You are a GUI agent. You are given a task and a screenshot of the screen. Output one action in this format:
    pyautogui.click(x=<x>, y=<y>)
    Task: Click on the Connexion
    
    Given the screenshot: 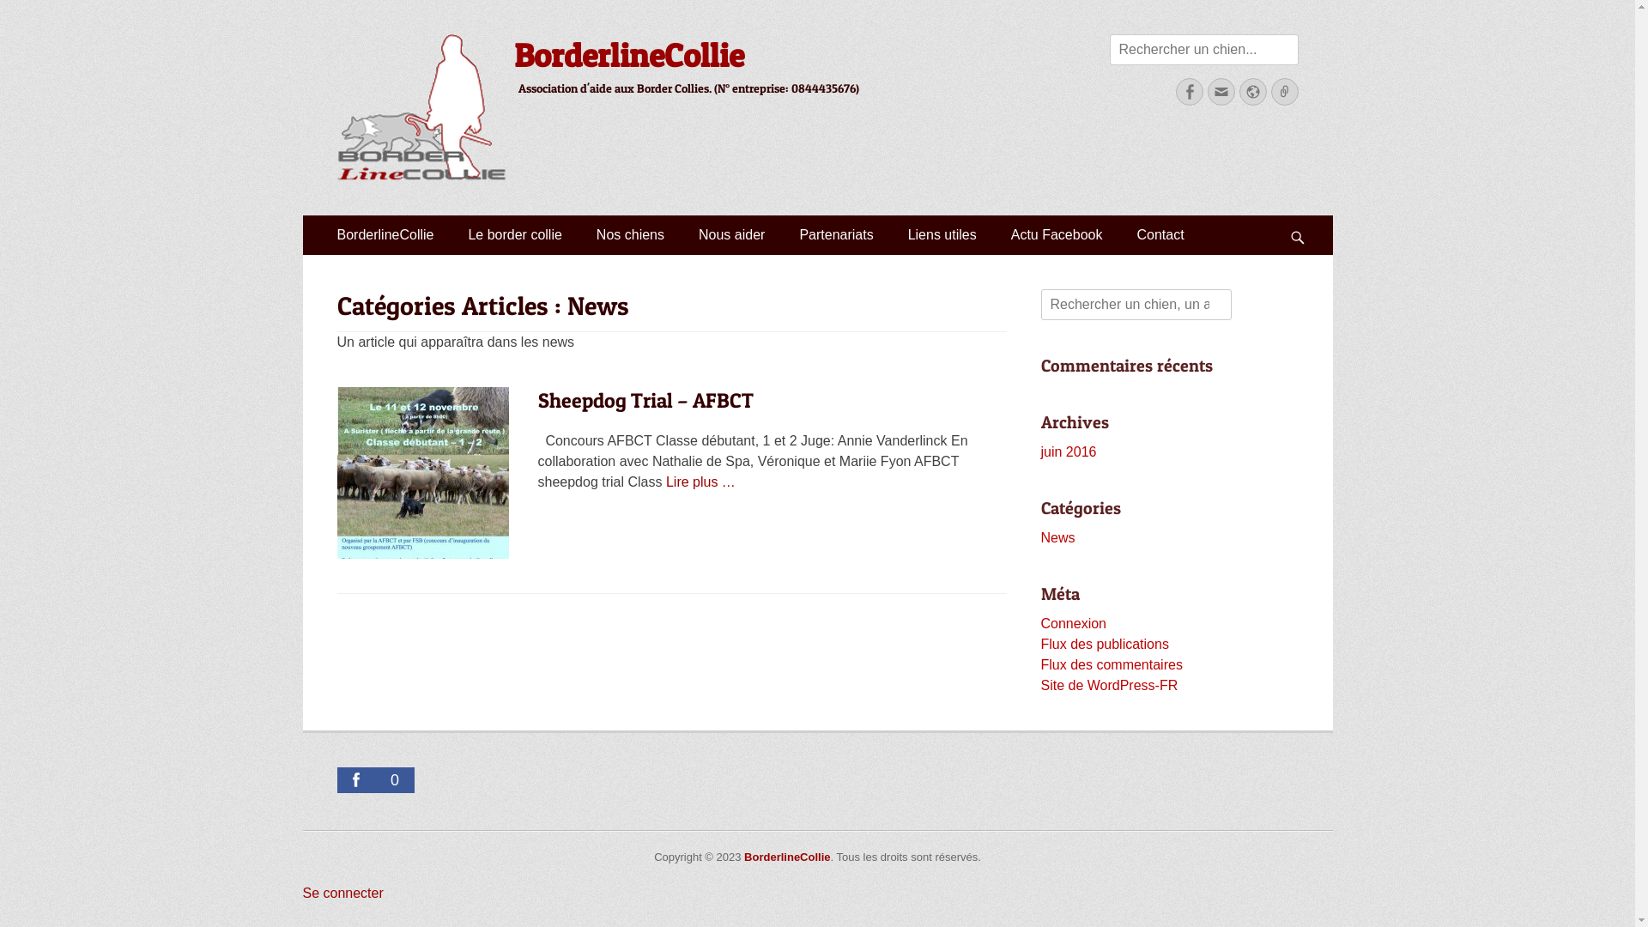 What is the action you would take?
    pyautogui.click(x=1073, y=623)
    